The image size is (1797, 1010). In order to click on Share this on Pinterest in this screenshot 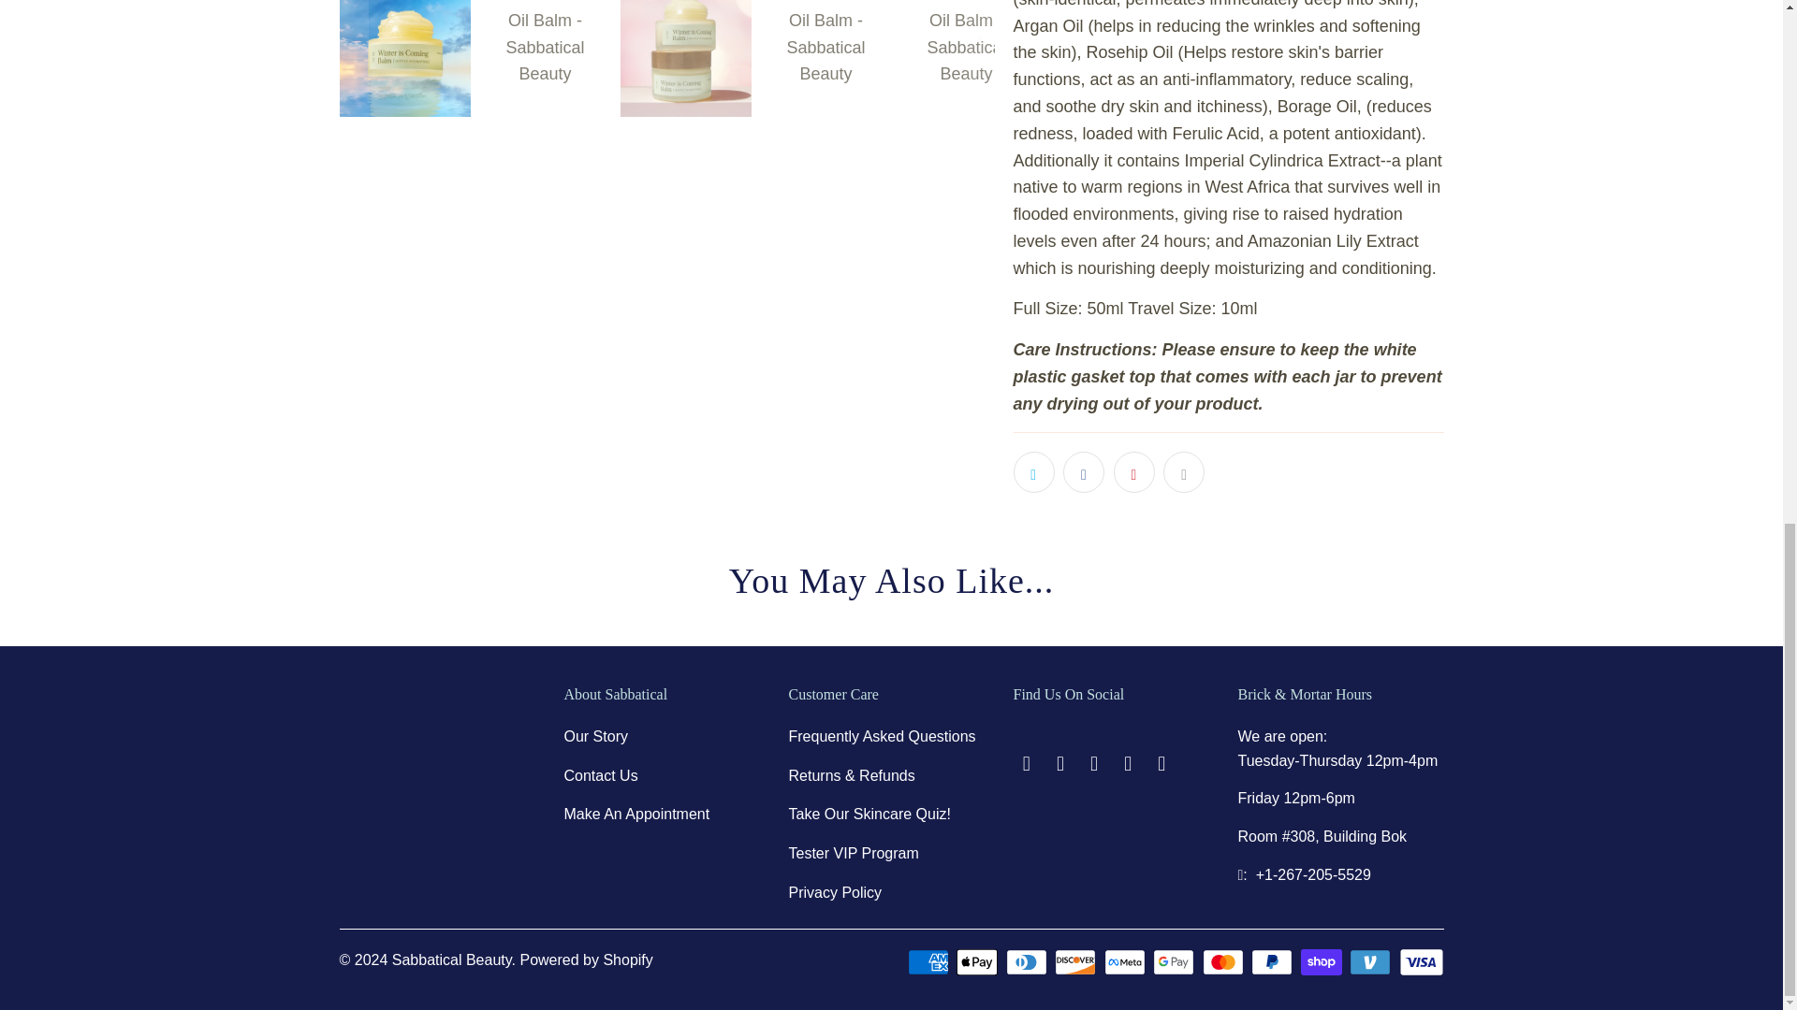, I will do `click(1134, 471)`.